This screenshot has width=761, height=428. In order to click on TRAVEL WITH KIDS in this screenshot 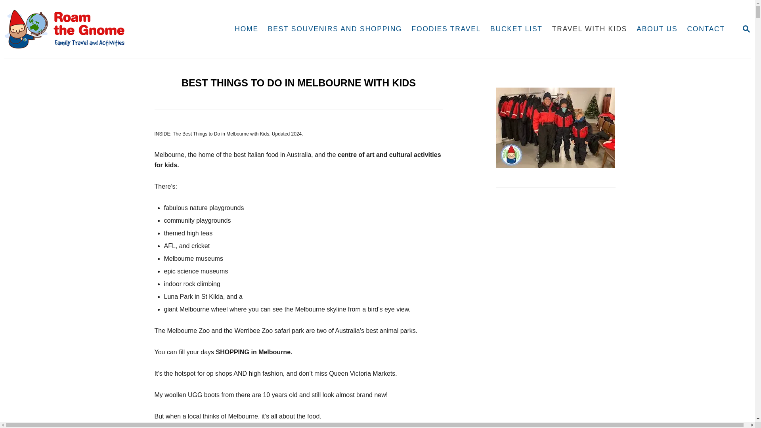, I will do `click(589, 29)`.